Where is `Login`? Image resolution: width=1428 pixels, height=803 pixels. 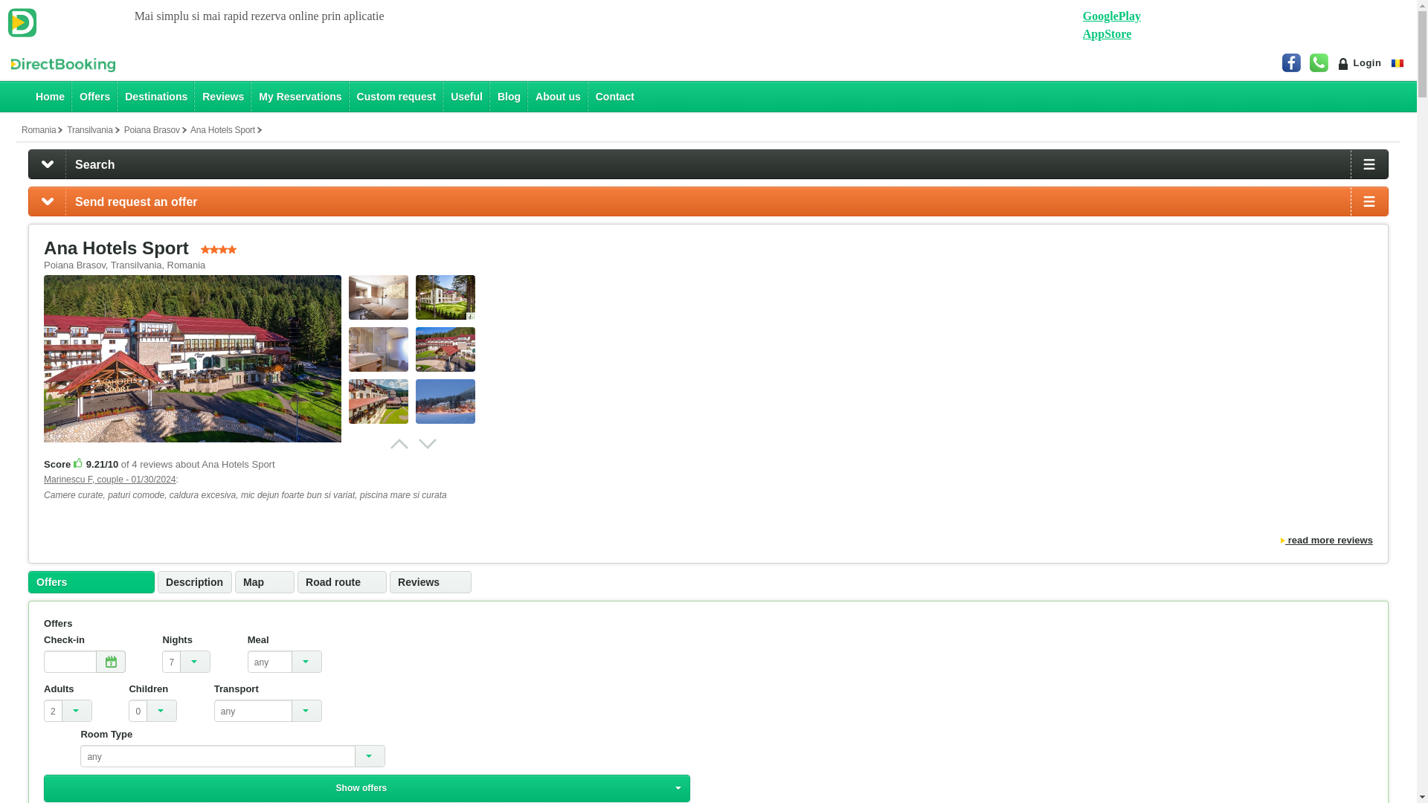 Login is located at coordinates (1360, 62).